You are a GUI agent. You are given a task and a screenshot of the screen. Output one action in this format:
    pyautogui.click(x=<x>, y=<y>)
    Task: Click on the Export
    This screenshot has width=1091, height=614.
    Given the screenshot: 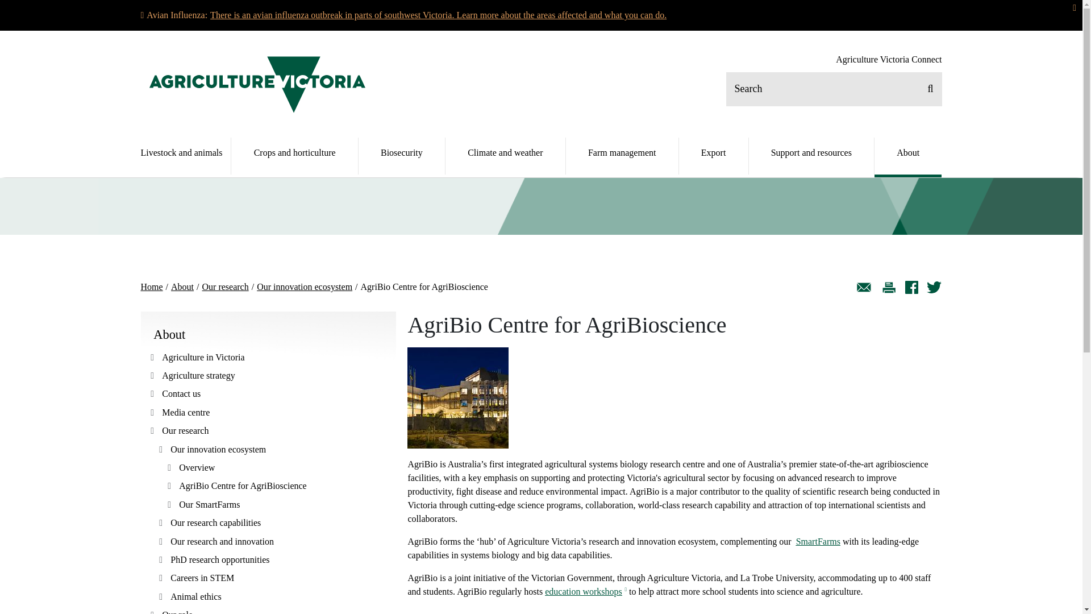 What is the action you would take?
    pyautogui.click(x=714, y=156)
    